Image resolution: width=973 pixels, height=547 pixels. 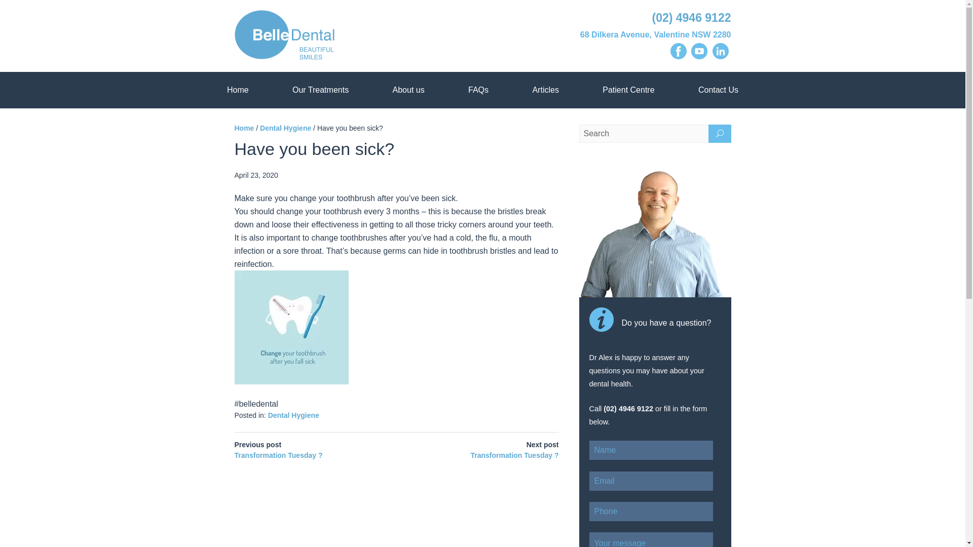 I want to click on FAQs, so click(x=478, y=90).